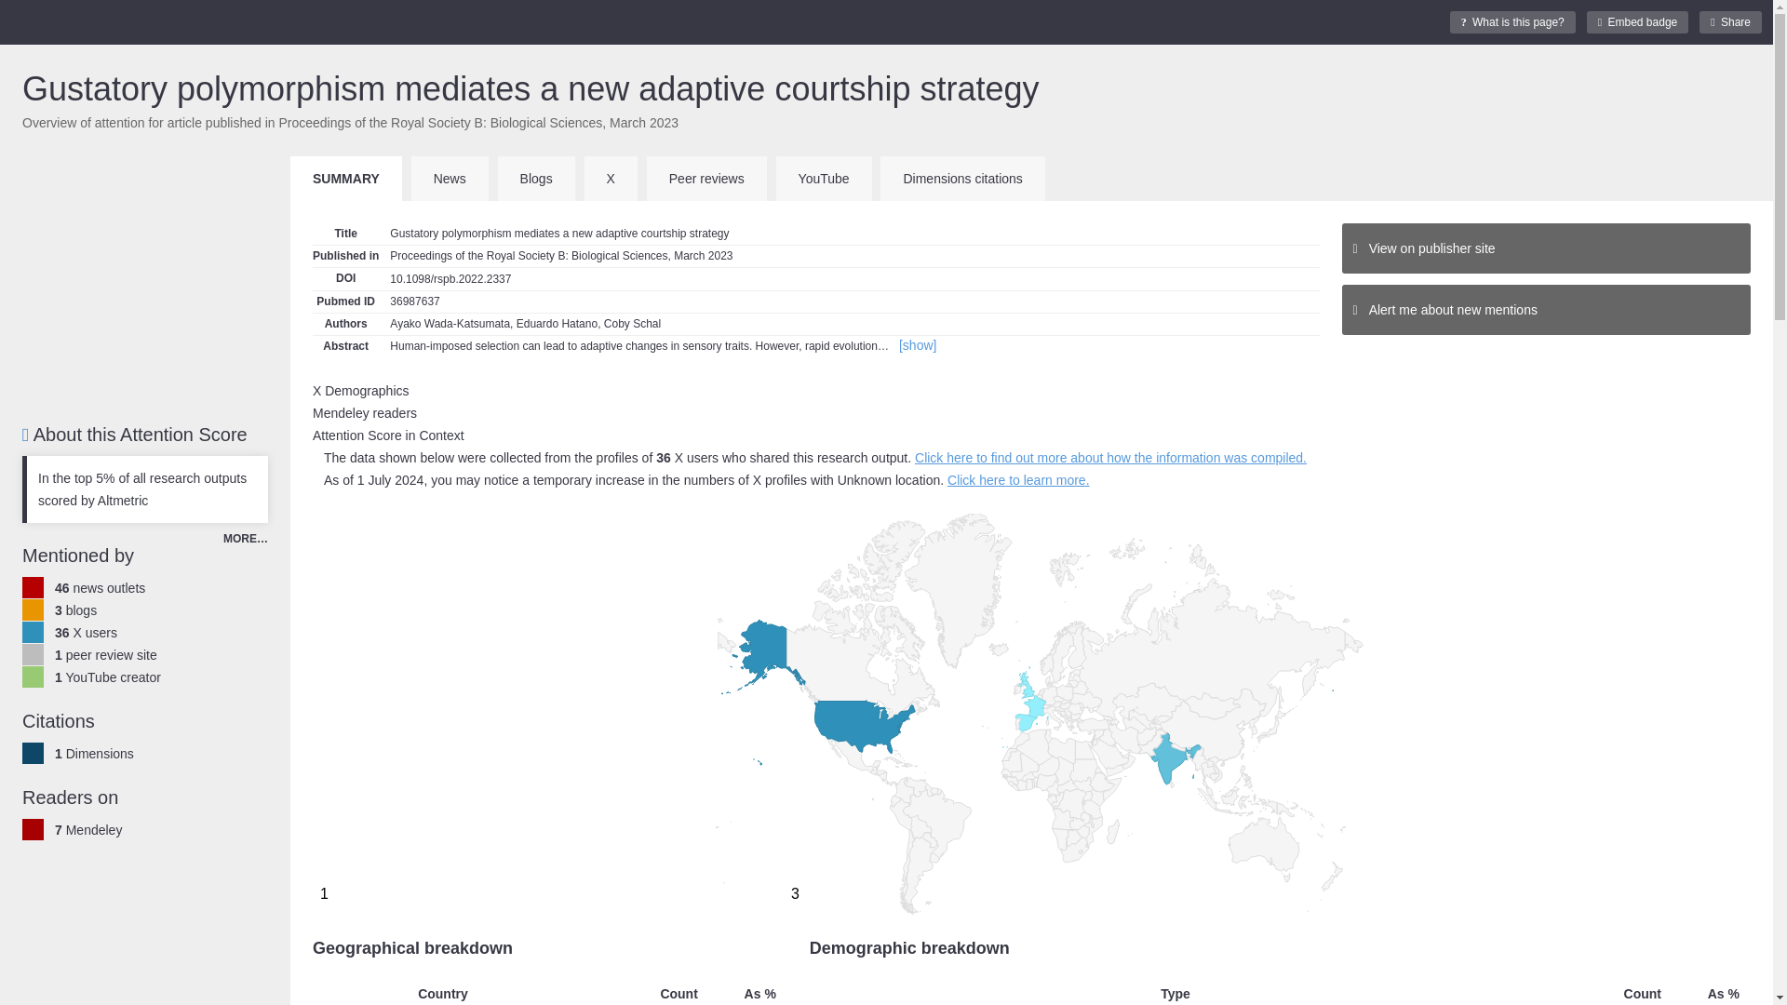 The image size is (1787, 1005). What do you see at coordinates (611, 179) in the screenshot?
I see `X` at bounding box center [611, 179].